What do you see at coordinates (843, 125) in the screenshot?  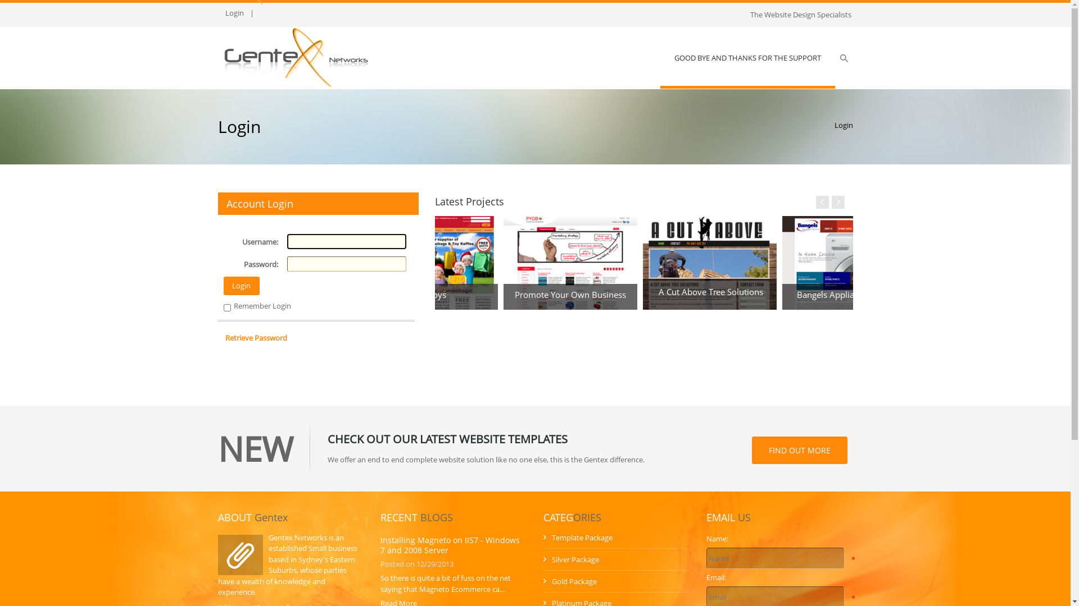 I see `Login` at bounding box center [843, 125].